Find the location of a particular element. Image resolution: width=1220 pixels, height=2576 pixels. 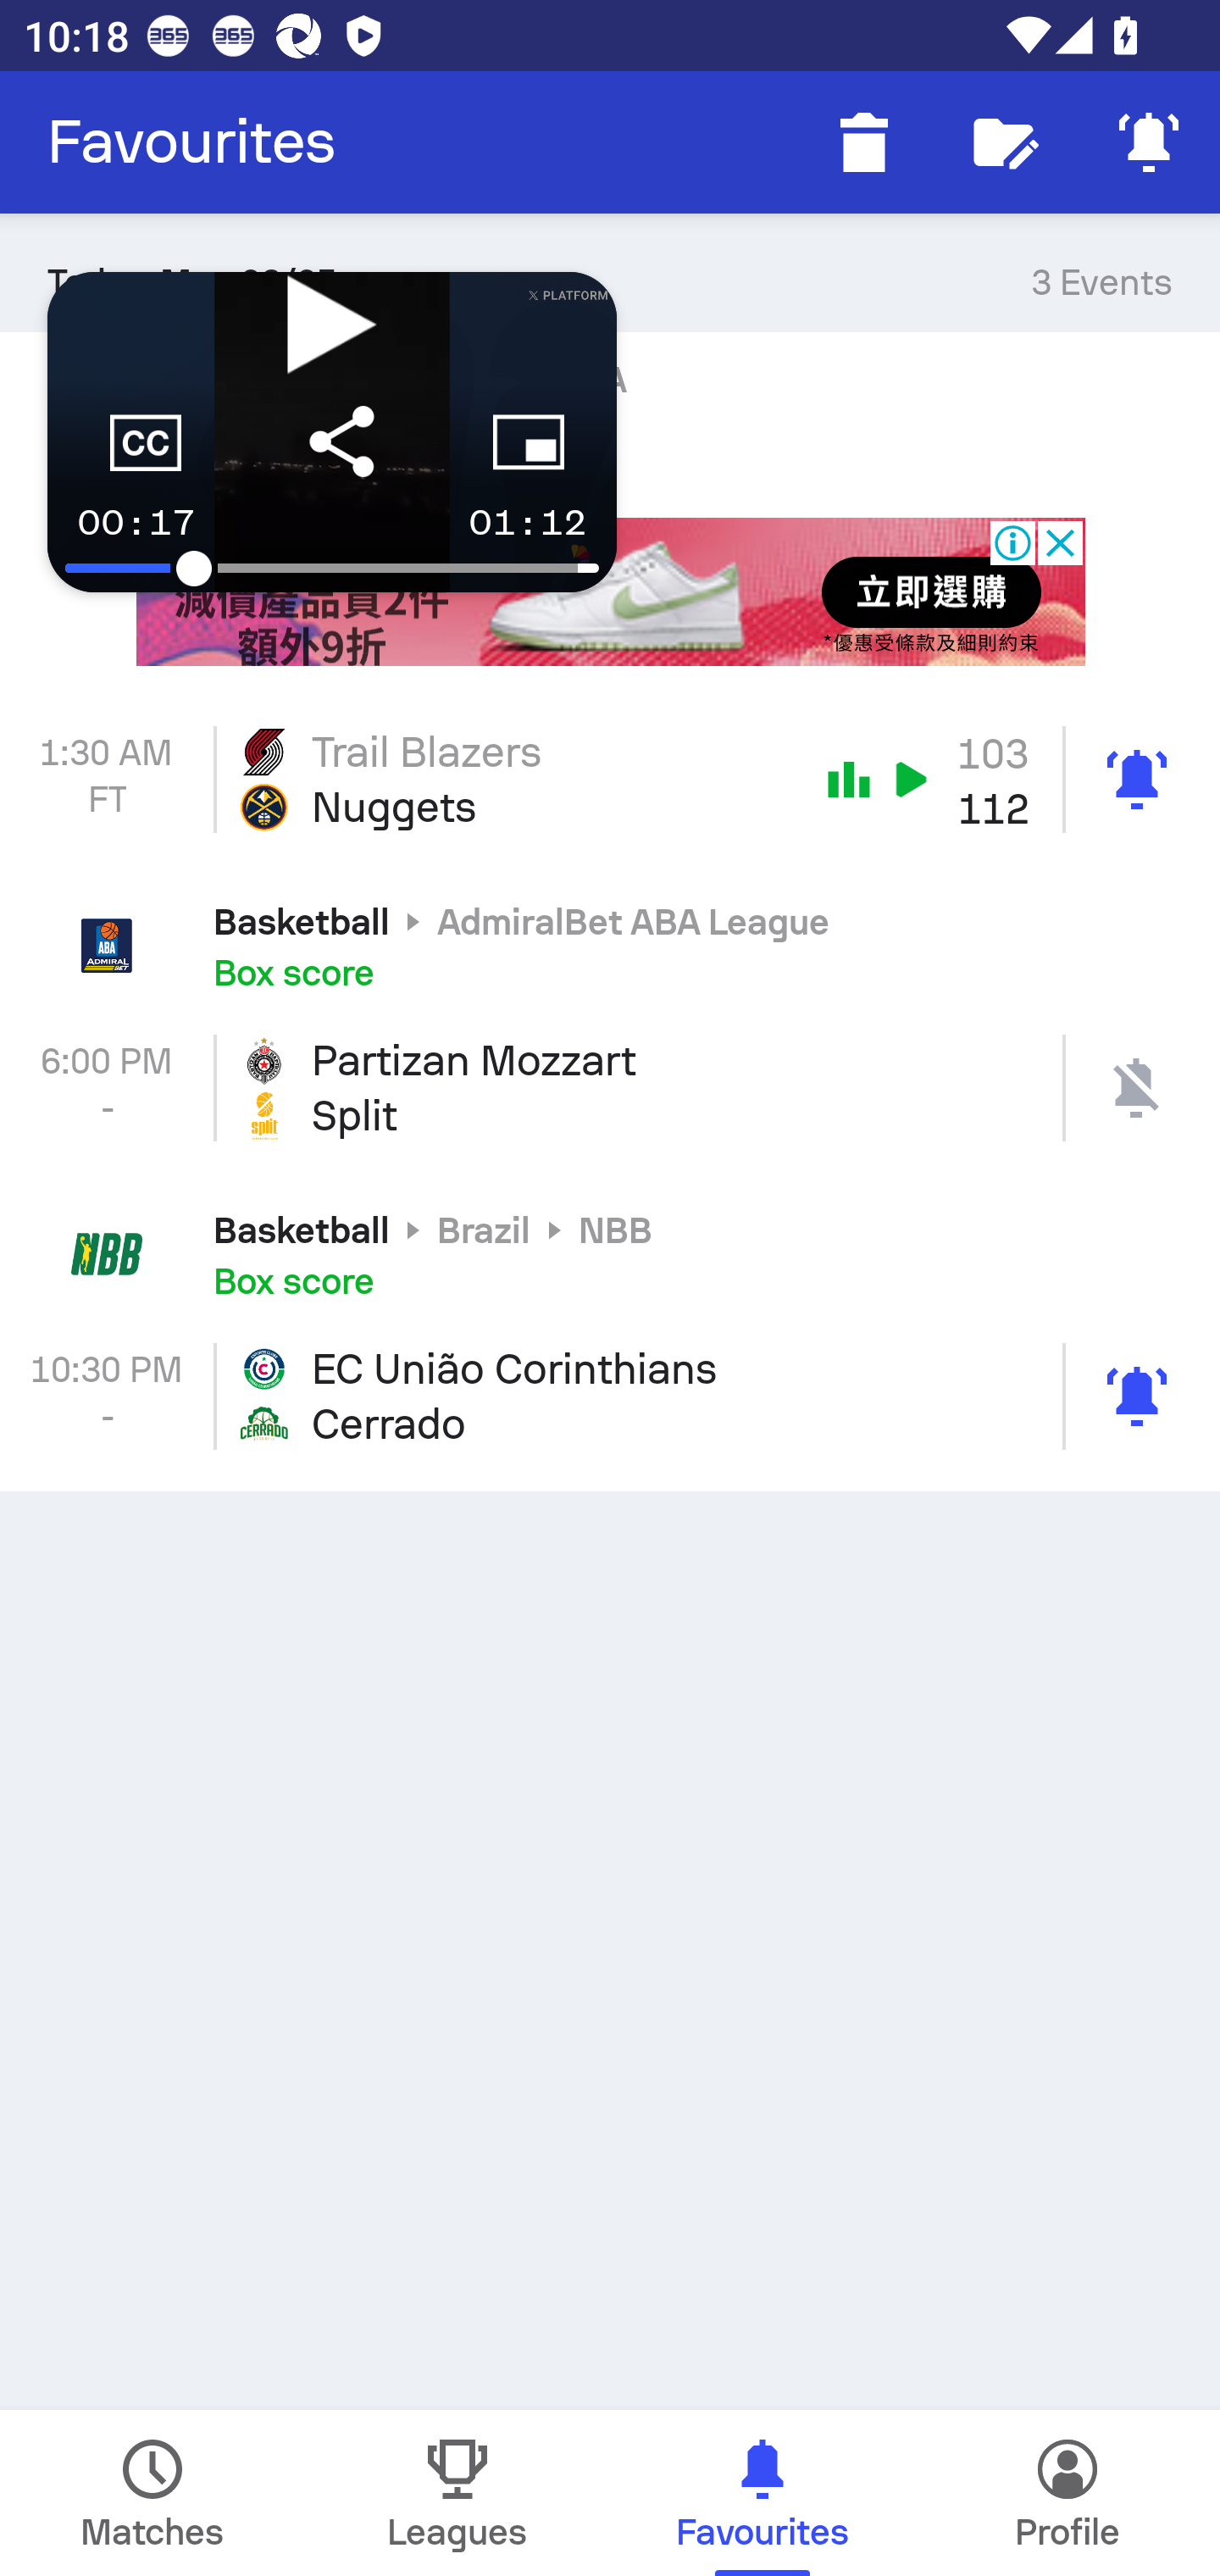

6:00 PM - Partizan Mozzart Split is located at coordinates (610, 1088).